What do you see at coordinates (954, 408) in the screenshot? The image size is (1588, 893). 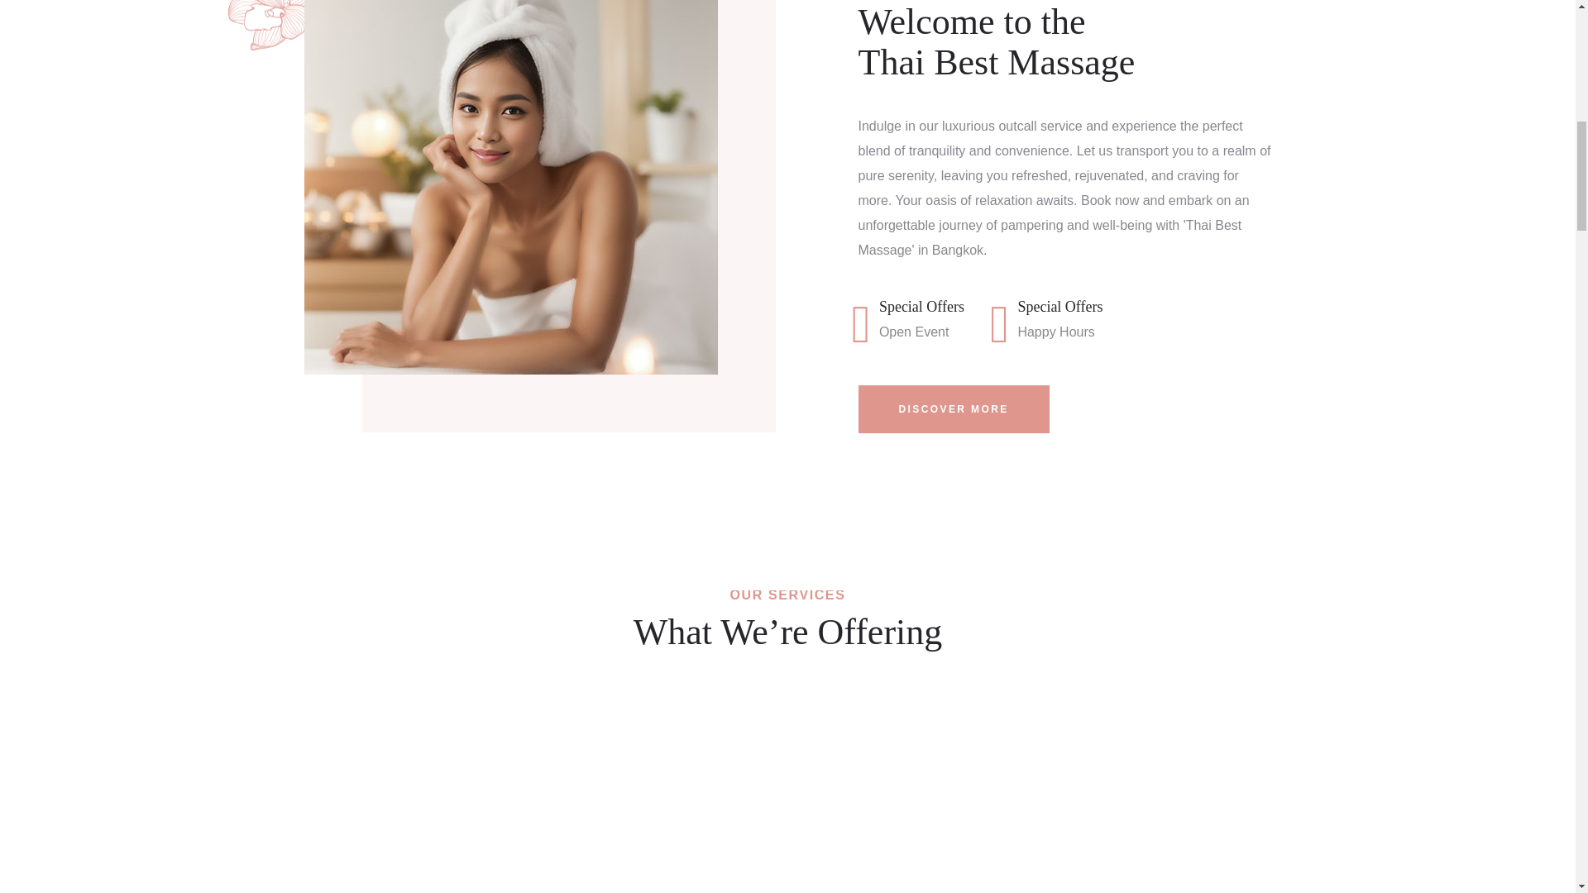 I see `DISCOVER MORE` at bounding box center [954, 408].